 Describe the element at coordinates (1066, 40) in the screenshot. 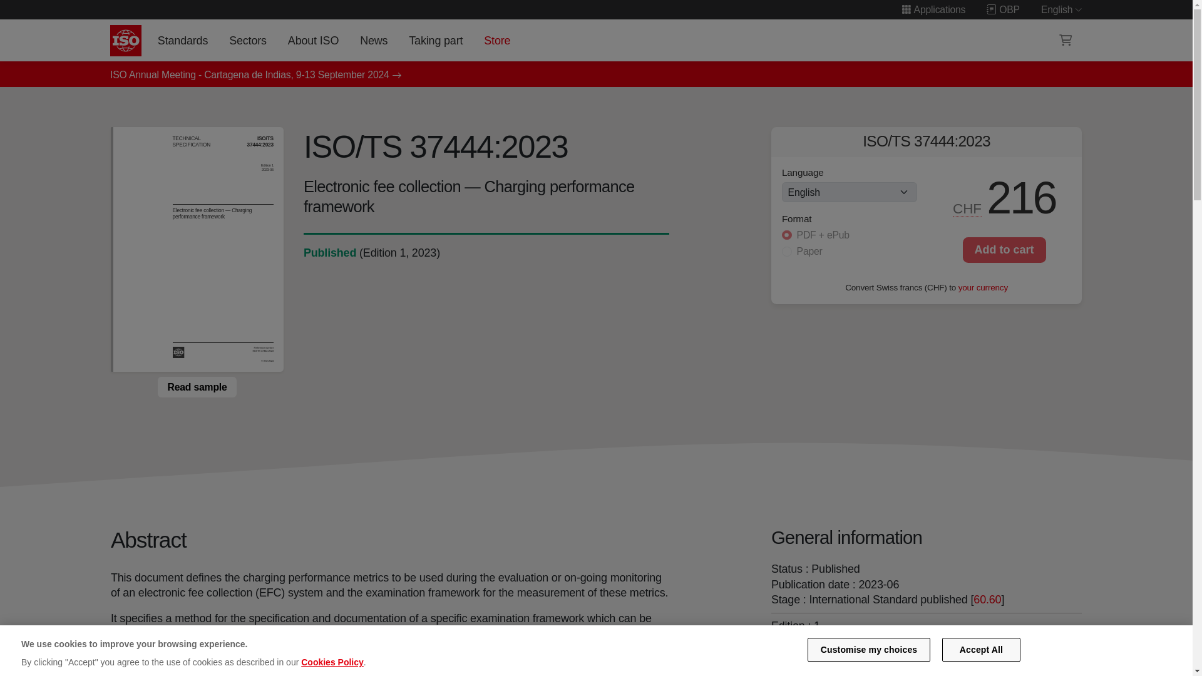

I see `Shopping cart` at that location.